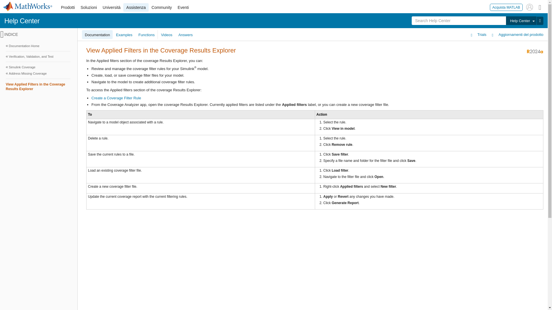 The height and width of the screenshot is (310, 552). Describe the element at coordinates (183, 7) in the screenshot. I see `Eventi` at that location.